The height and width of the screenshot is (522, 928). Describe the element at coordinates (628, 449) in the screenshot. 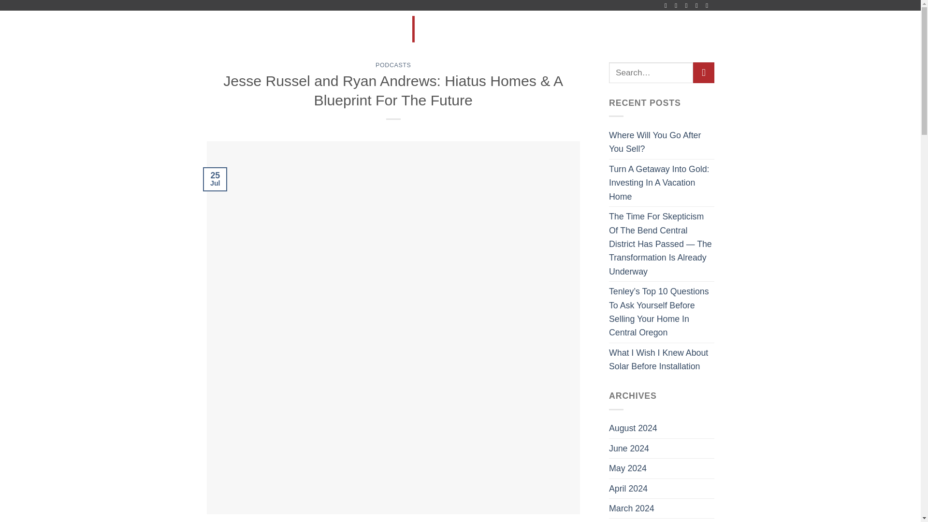

I see `June 2024` at that location.